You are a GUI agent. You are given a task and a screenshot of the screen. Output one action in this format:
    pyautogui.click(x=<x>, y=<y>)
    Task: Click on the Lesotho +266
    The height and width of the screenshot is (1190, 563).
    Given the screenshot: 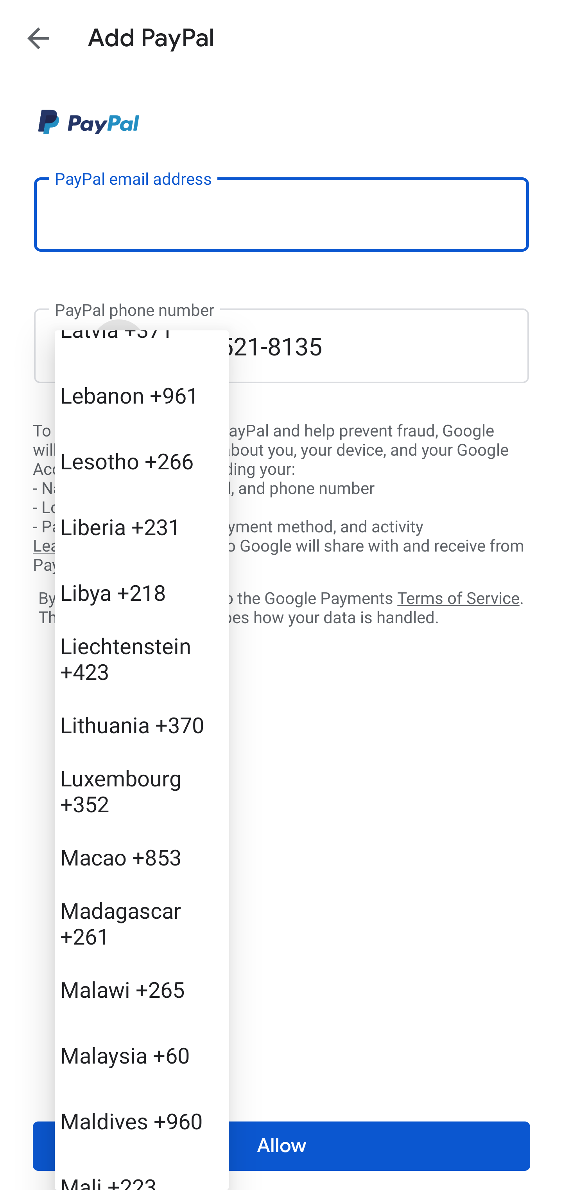 What is the action you would take?
    pyautogui.click(x=142, y=461)
    